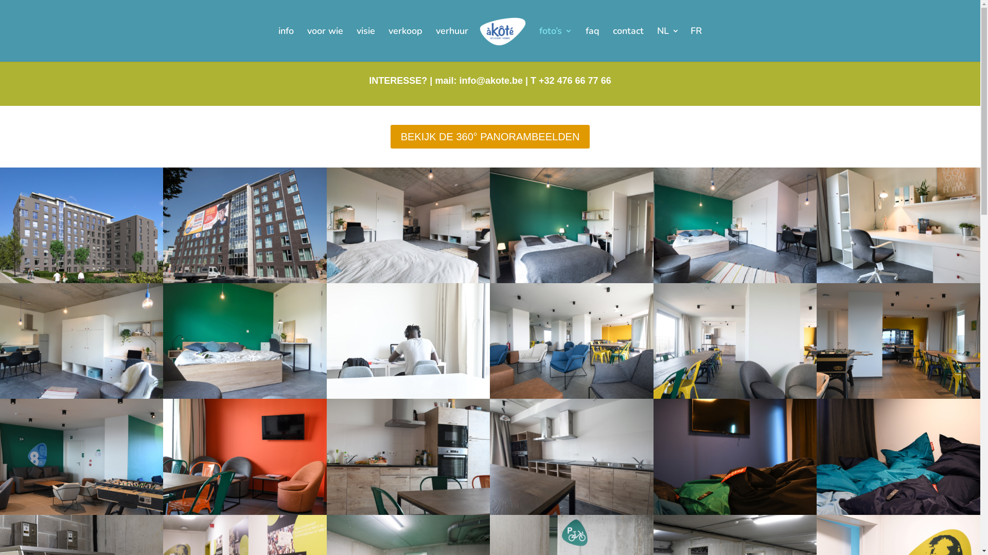  What do you see at coordinates (668, 44) in the screenshot?
I see `NL` at bounding box center [668, 44].